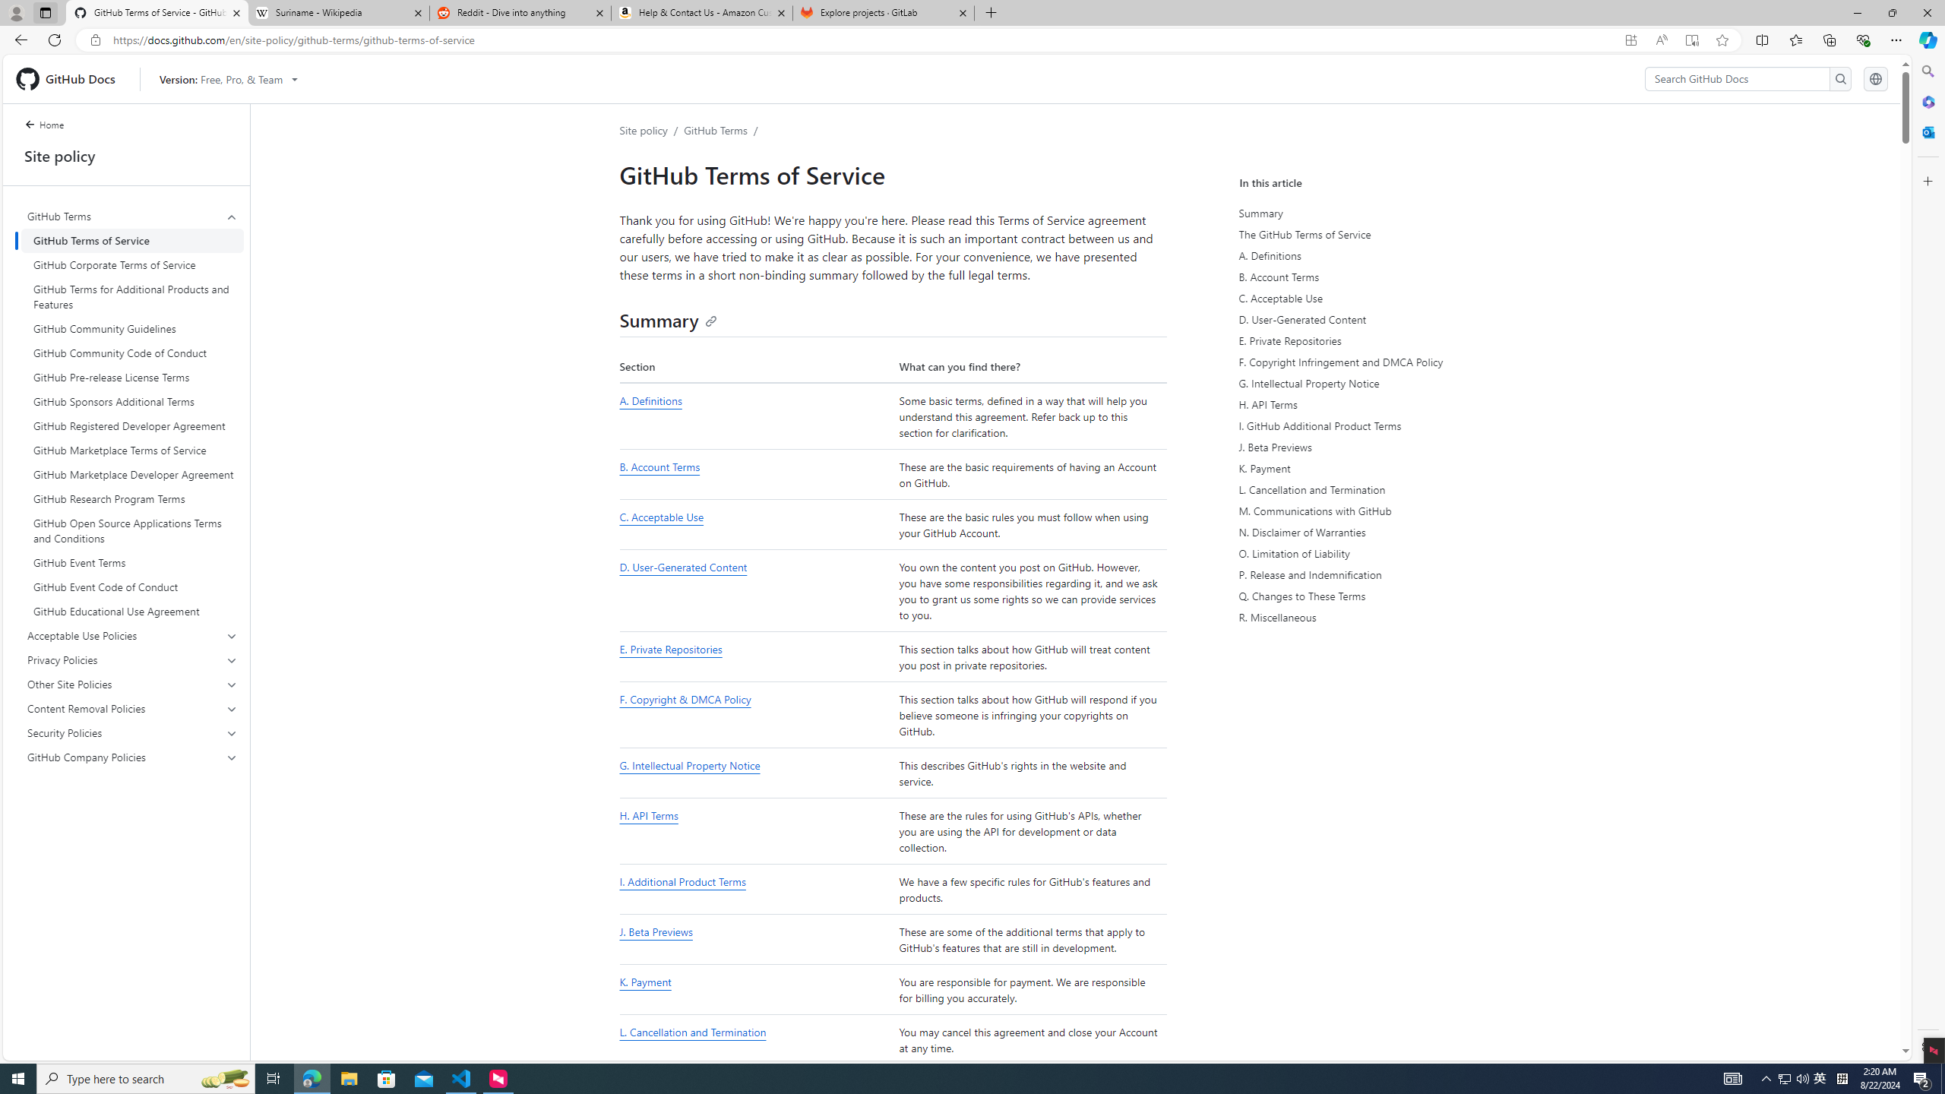 The width and height of the screenshot is (1945, 1094). I want to click on Summary, so click(1379, 213).